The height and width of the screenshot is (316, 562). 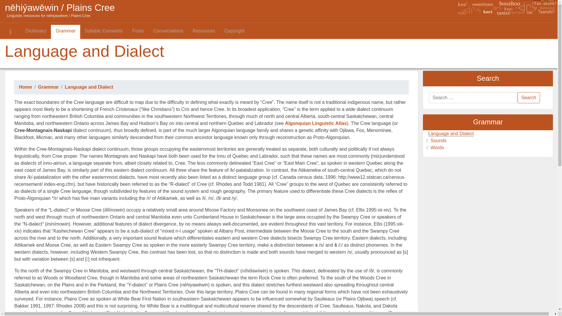 I want to click on Home, so click(x=25, y=87).